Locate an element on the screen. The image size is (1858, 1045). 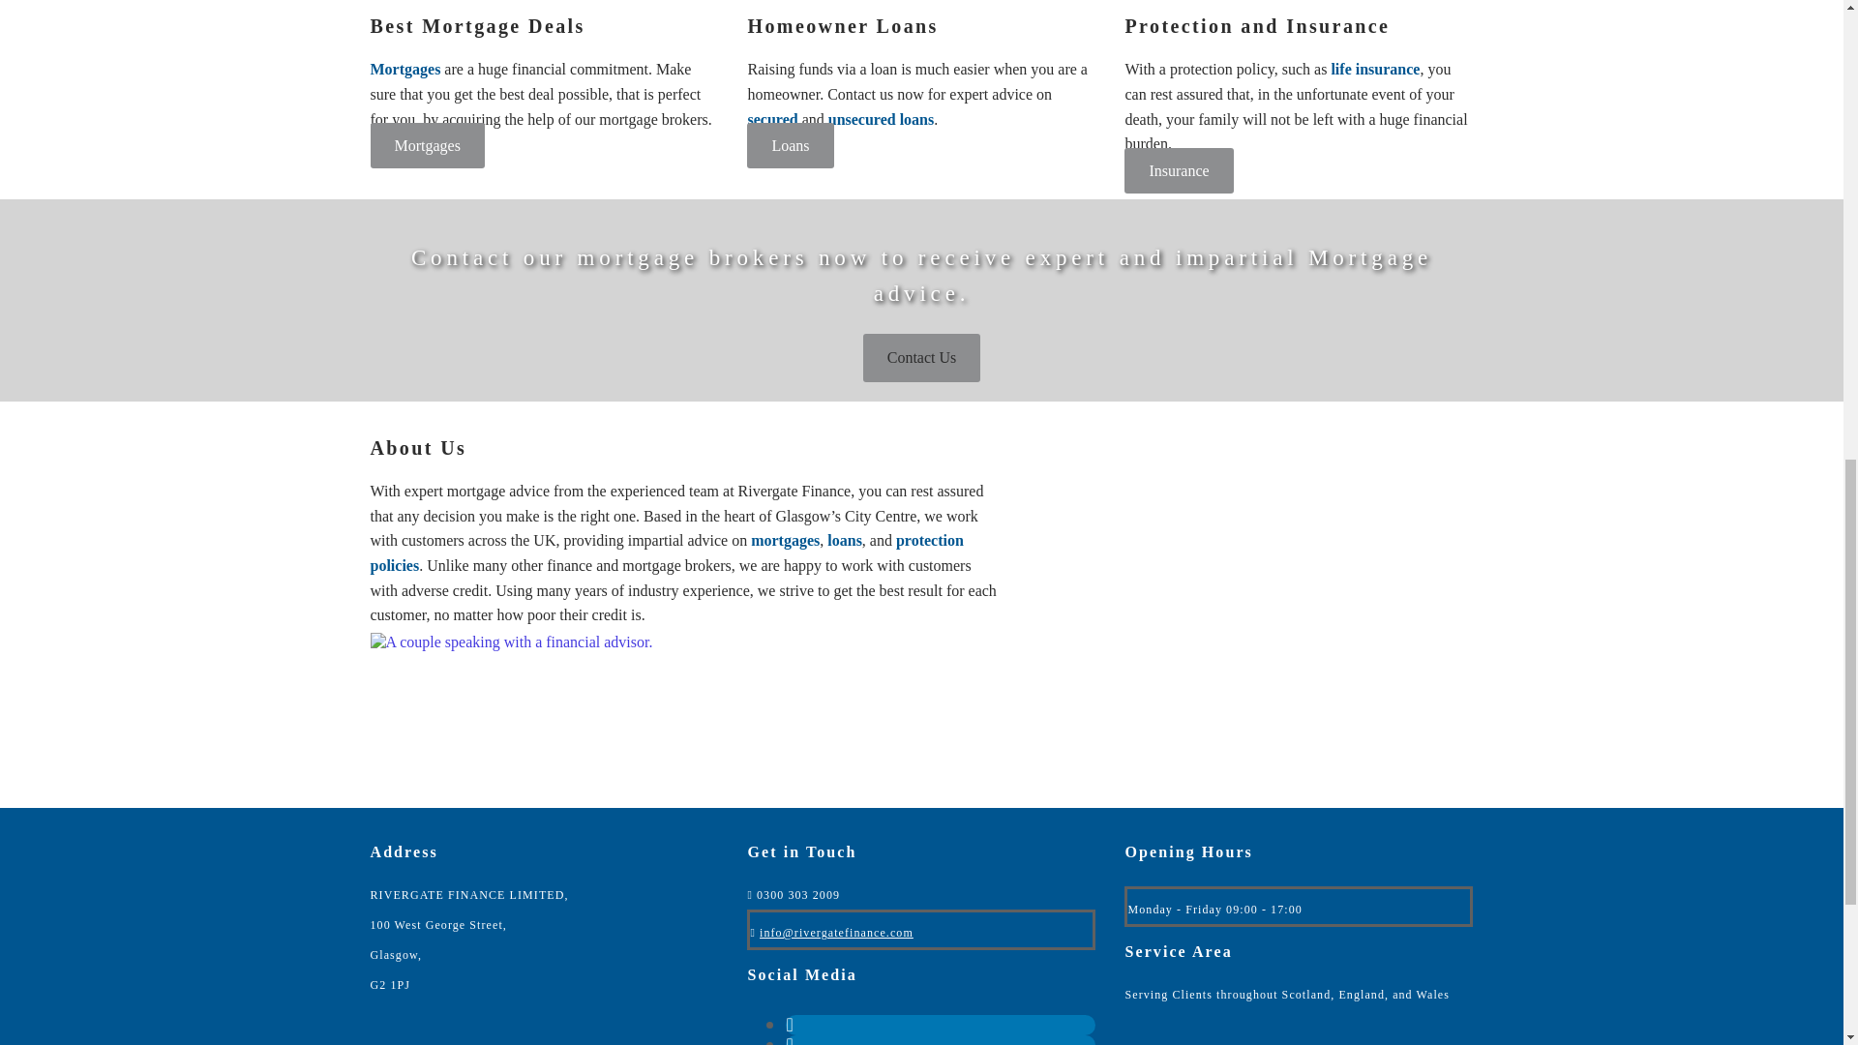
Click here to find out more about our homeowner loans. is located at coordinates (790, 145).